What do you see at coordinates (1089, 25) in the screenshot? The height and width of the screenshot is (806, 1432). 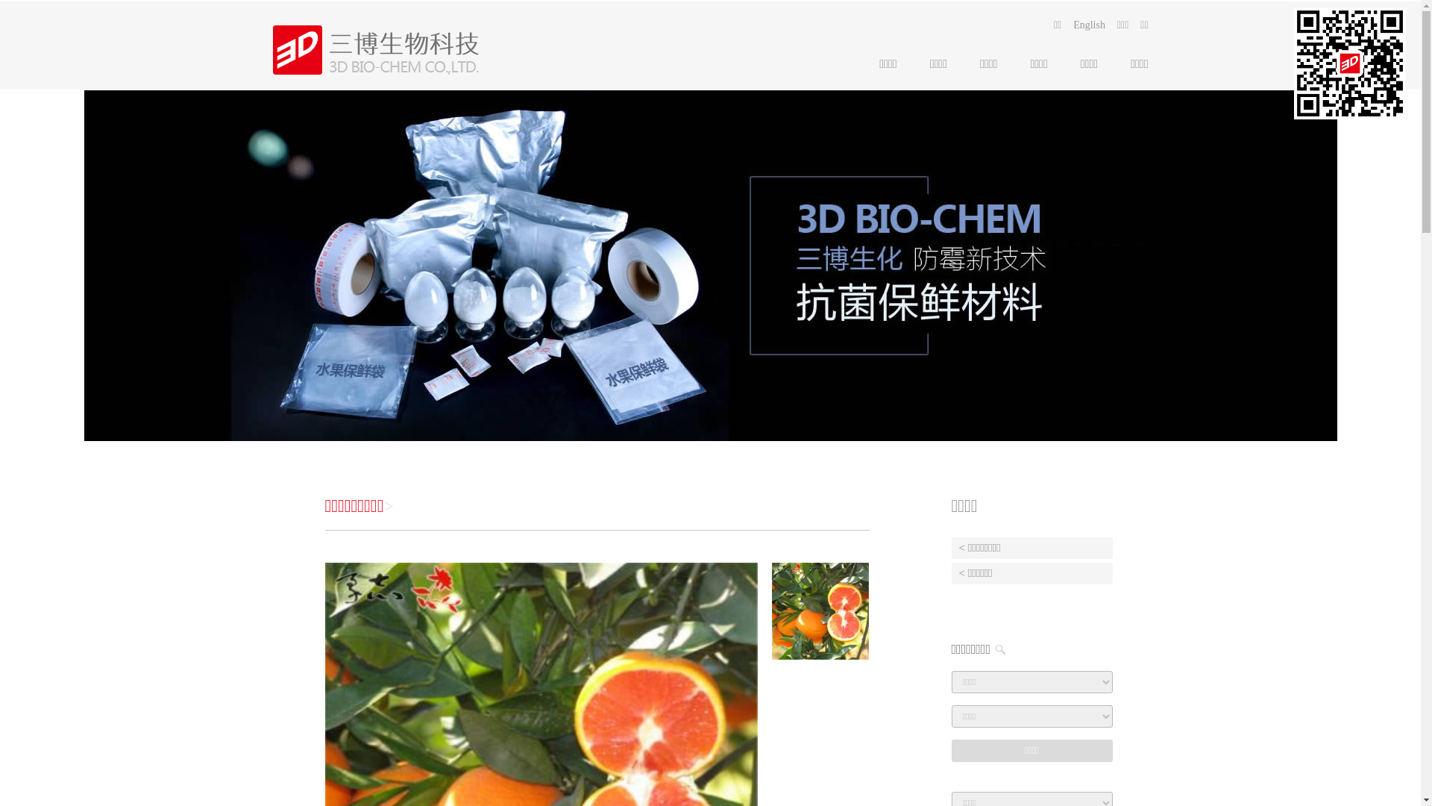 I see `English` at bounding box center [1089, 25].